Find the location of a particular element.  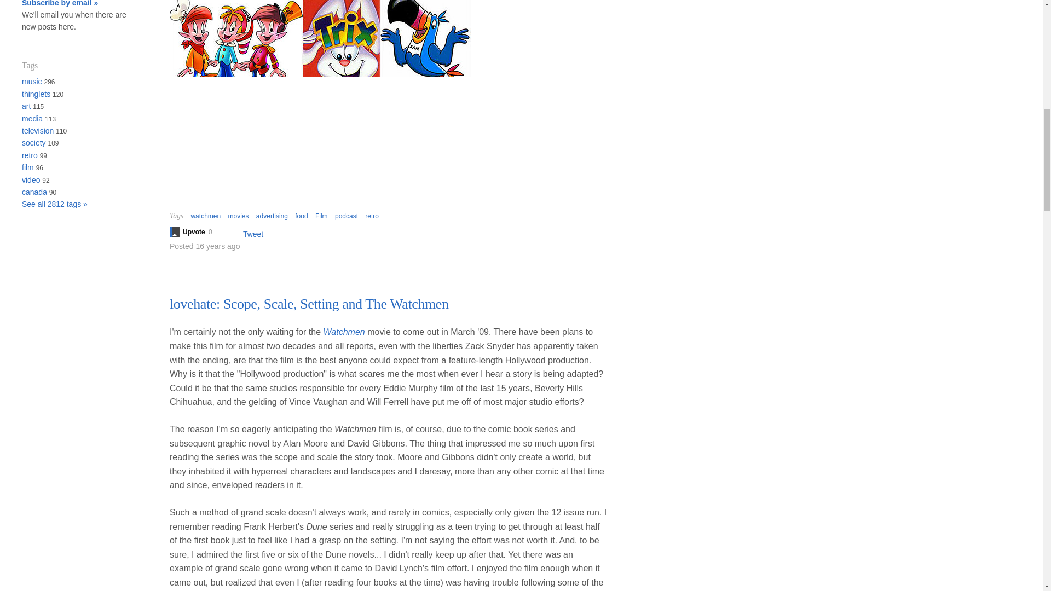

podcast is located at coordinates (347, 216).